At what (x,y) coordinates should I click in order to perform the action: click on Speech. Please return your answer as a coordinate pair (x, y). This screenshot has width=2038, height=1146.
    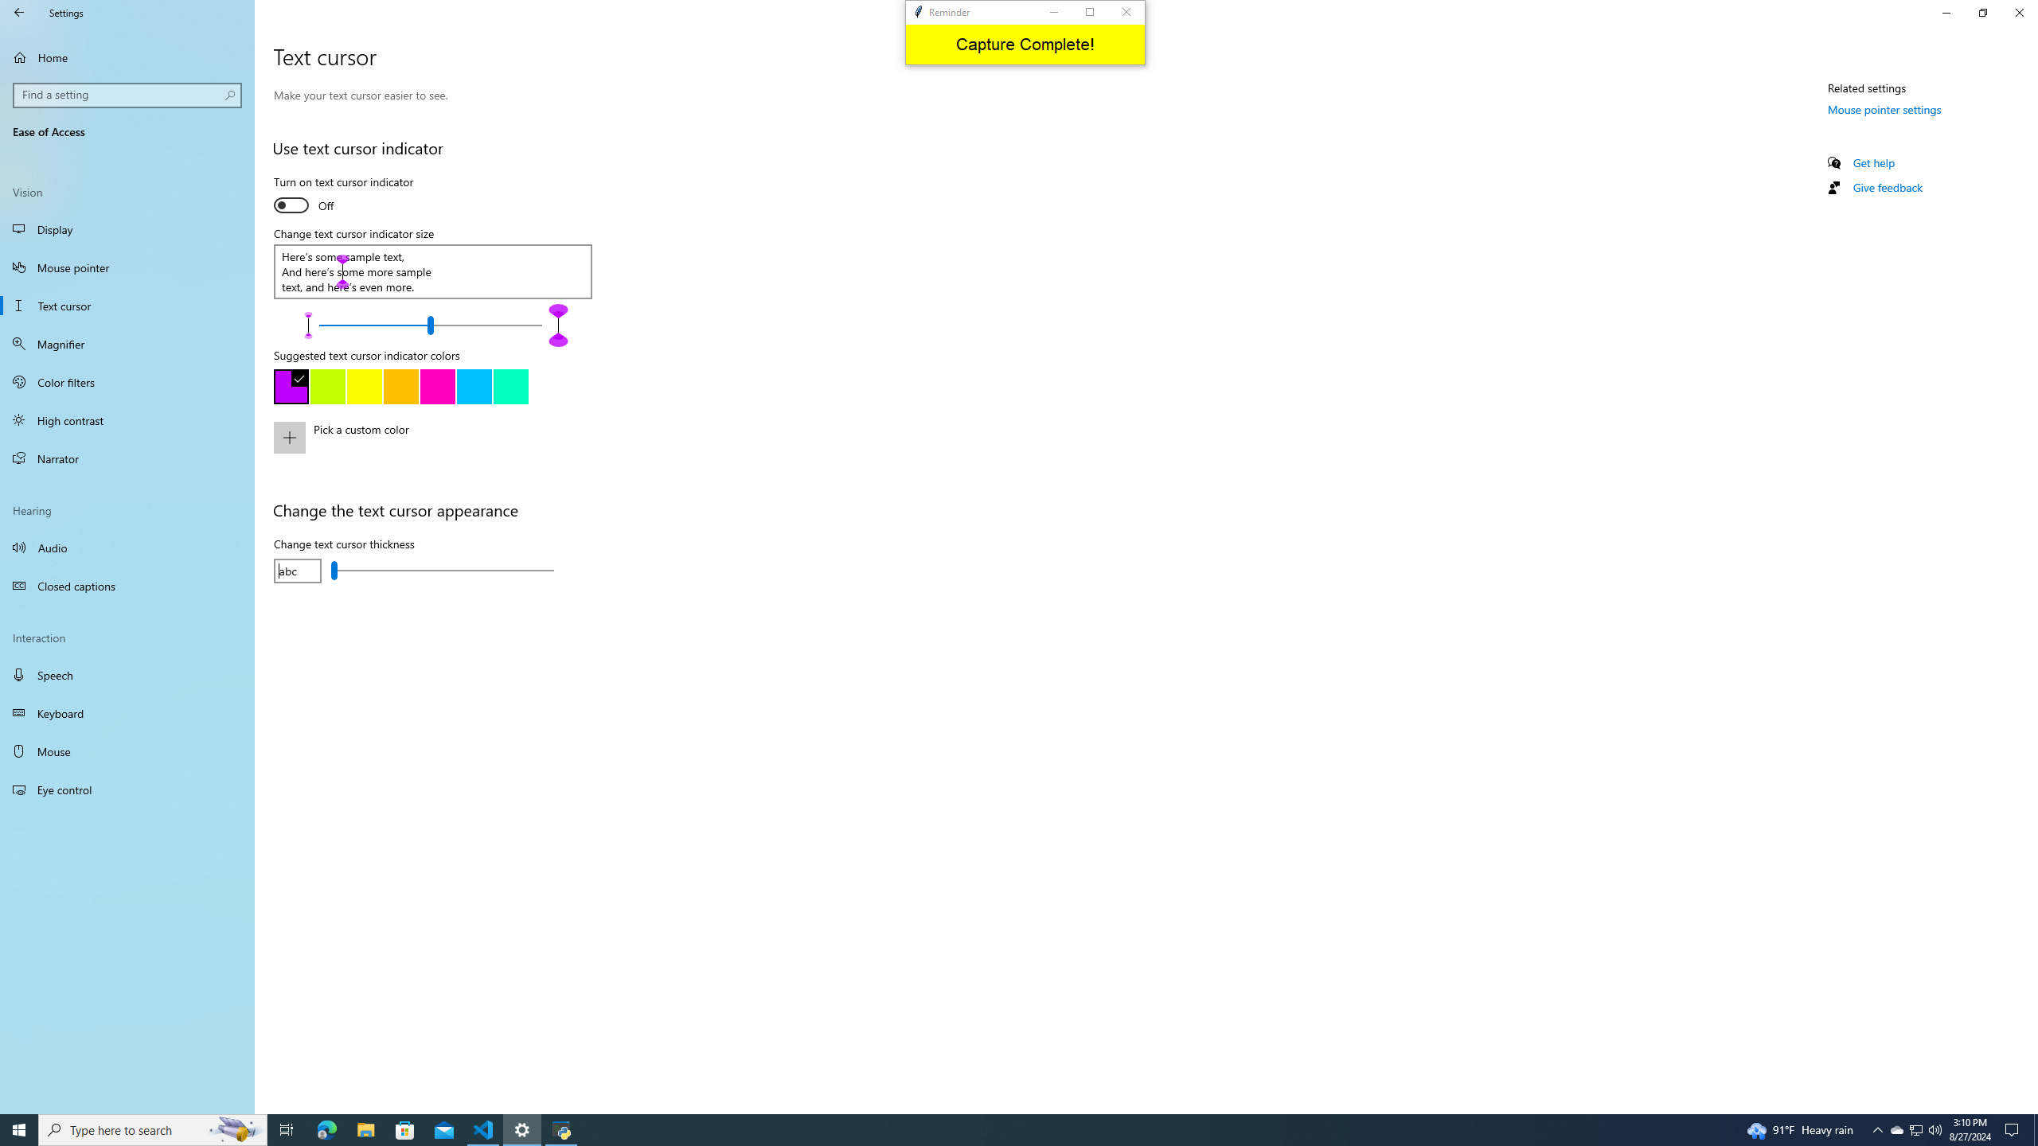
    Looking at the image, I should click on (127, 547).